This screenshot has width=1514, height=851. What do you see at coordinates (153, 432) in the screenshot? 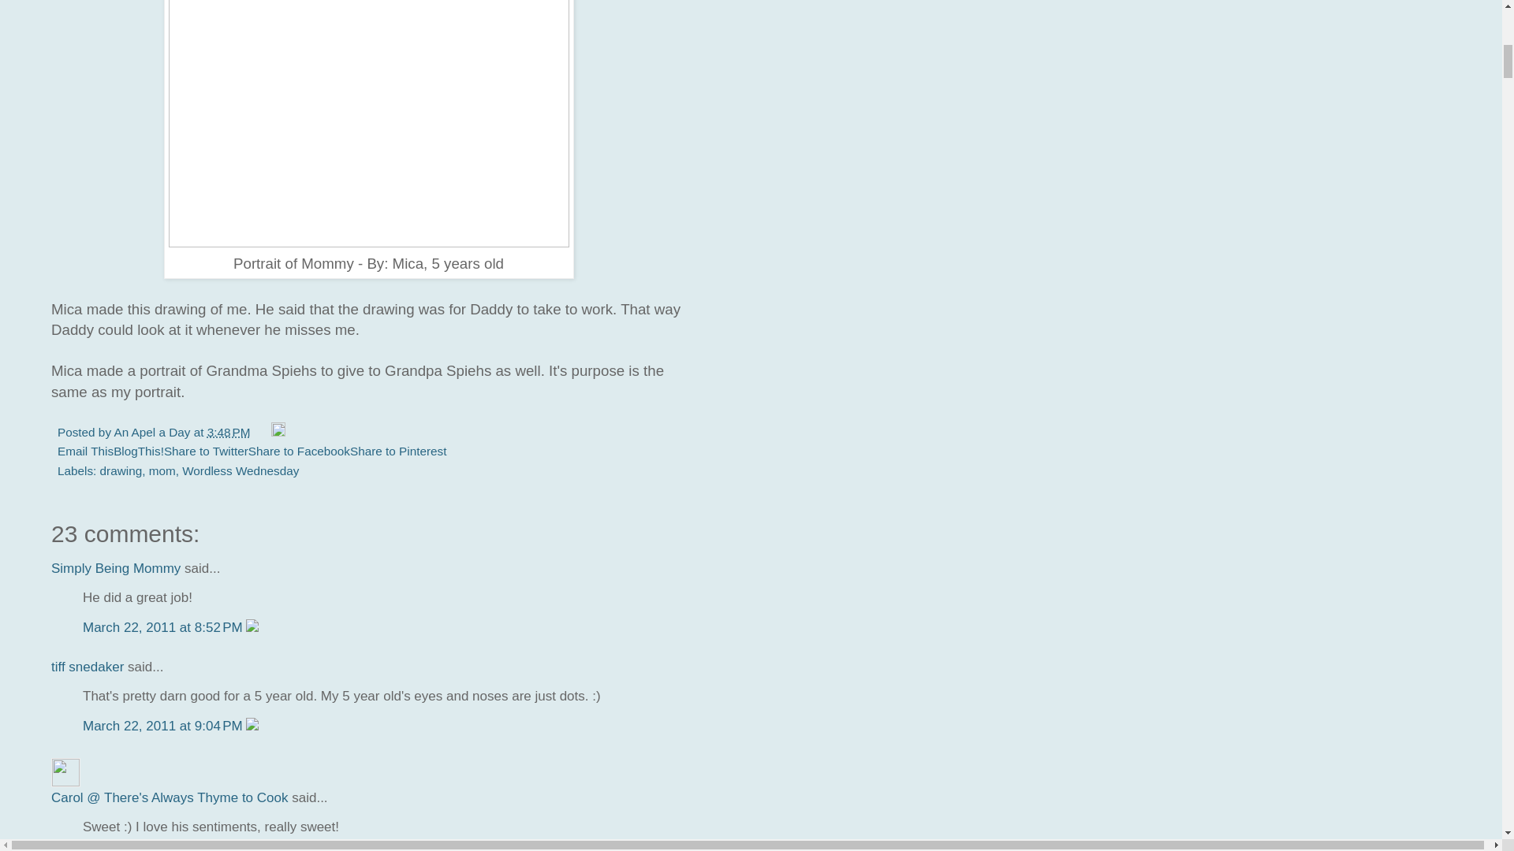
I see `An Apel a Day` at bounding box center [153, 432].